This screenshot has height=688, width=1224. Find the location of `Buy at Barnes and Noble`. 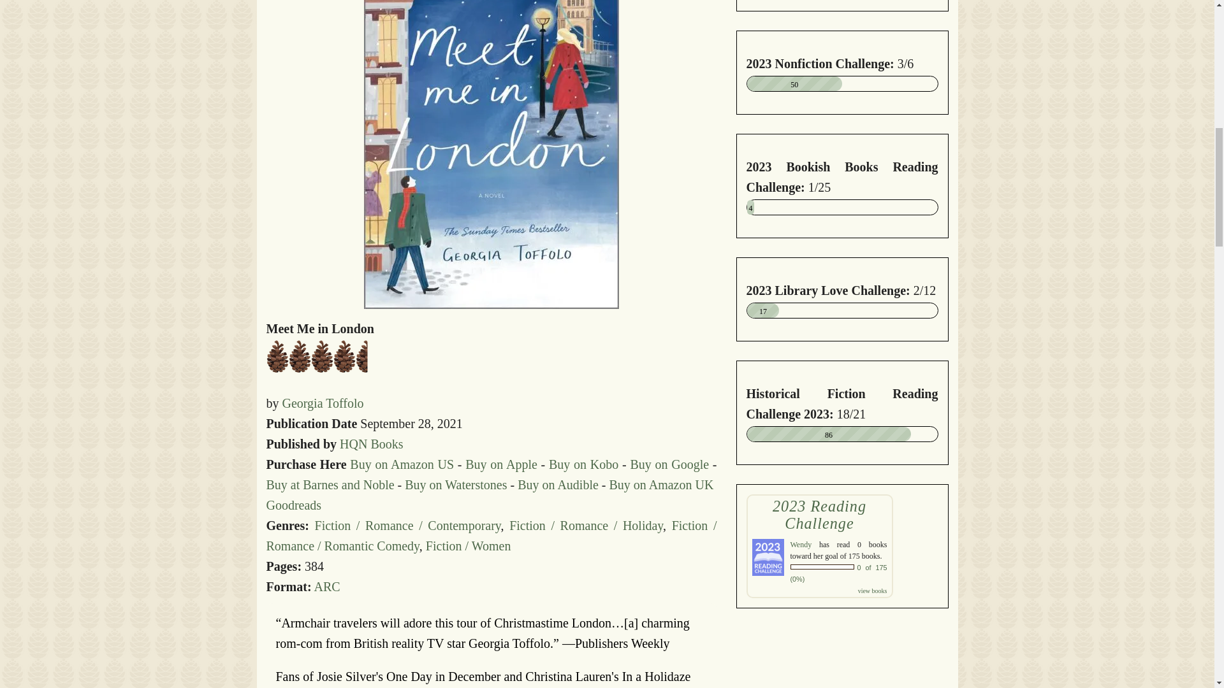

Buy at Barnes and Noble is located at coordinates (330, 484).